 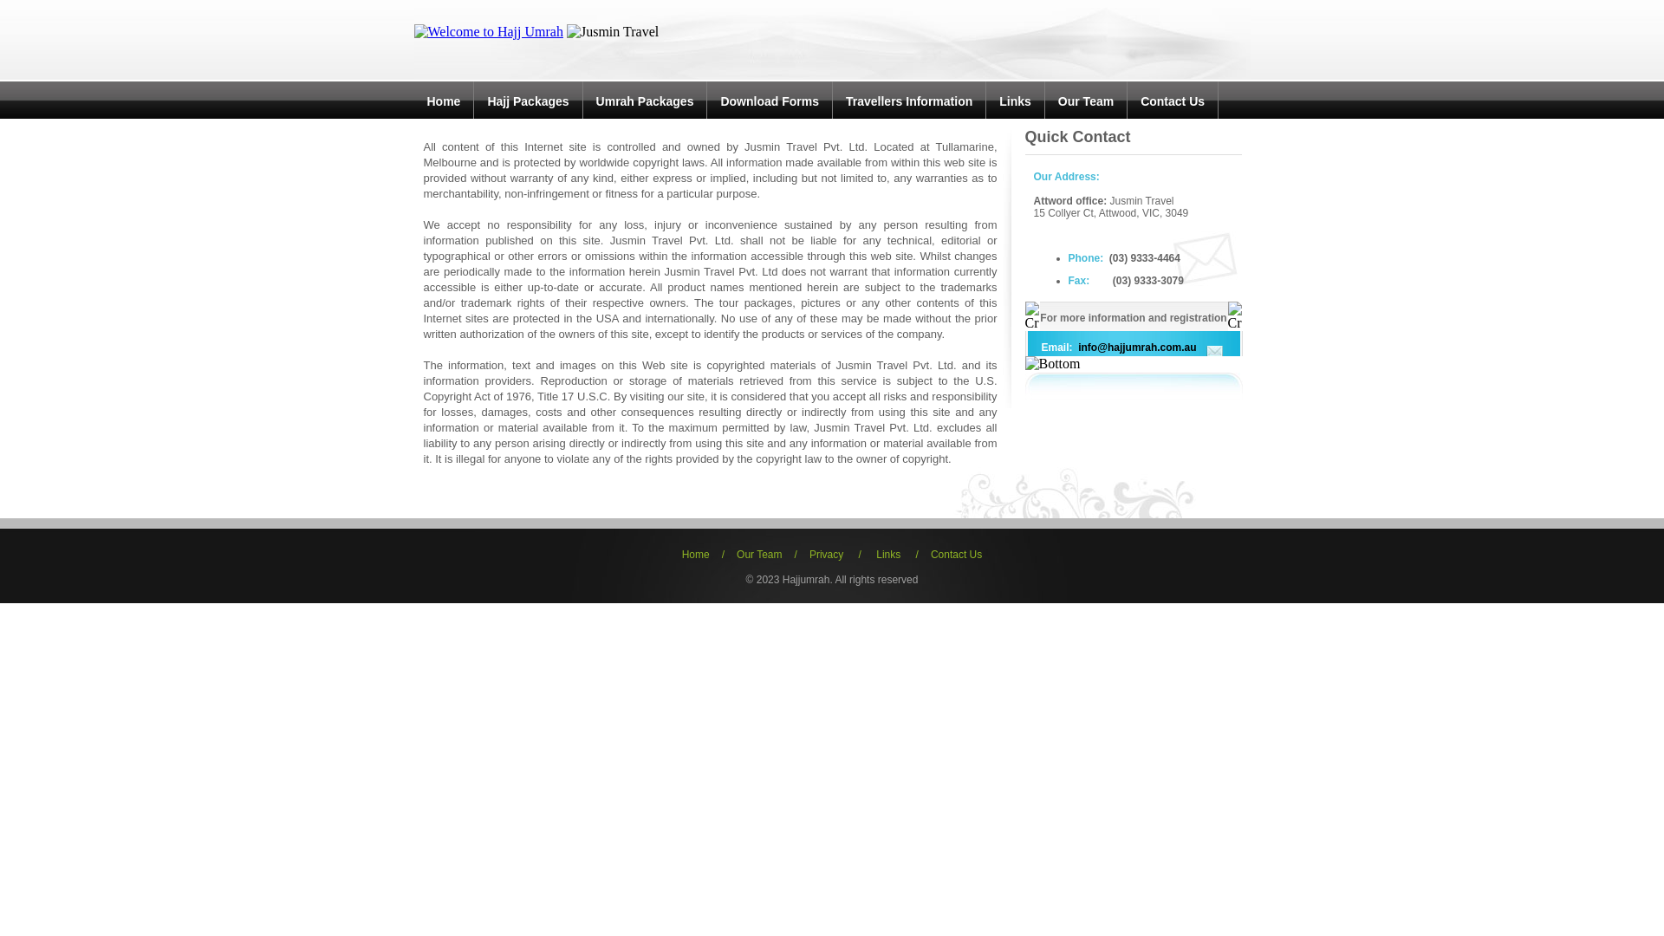 What do you see at coordinates (888, 555) in the screenshot?
I see `Links` at bounding box center [888, 555].